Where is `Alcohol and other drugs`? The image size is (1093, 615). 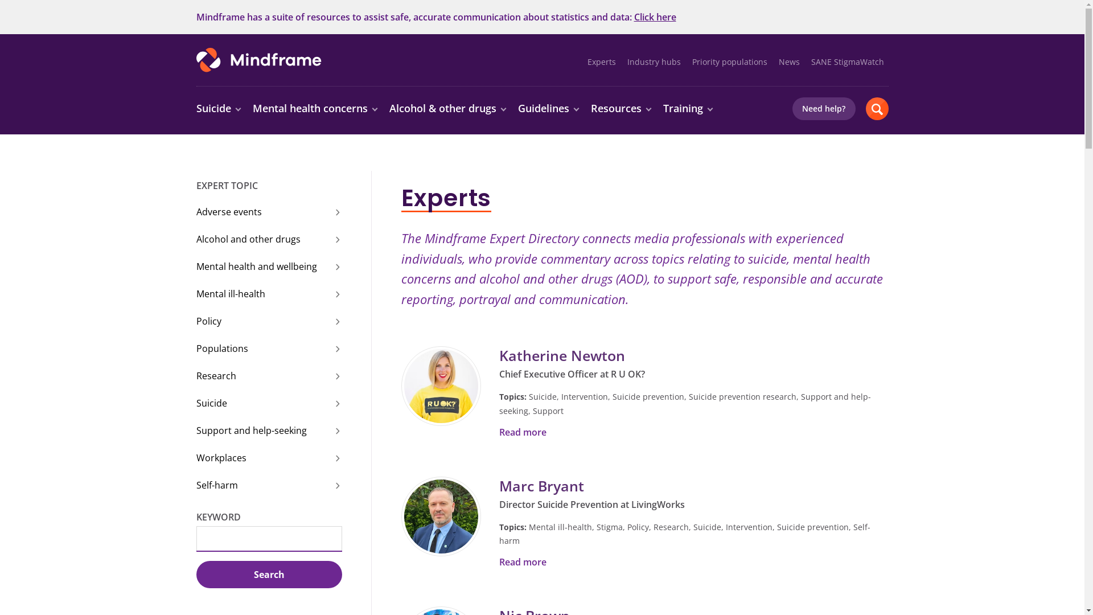 Alcohol and other drugs is located at coordinates (269, 239).